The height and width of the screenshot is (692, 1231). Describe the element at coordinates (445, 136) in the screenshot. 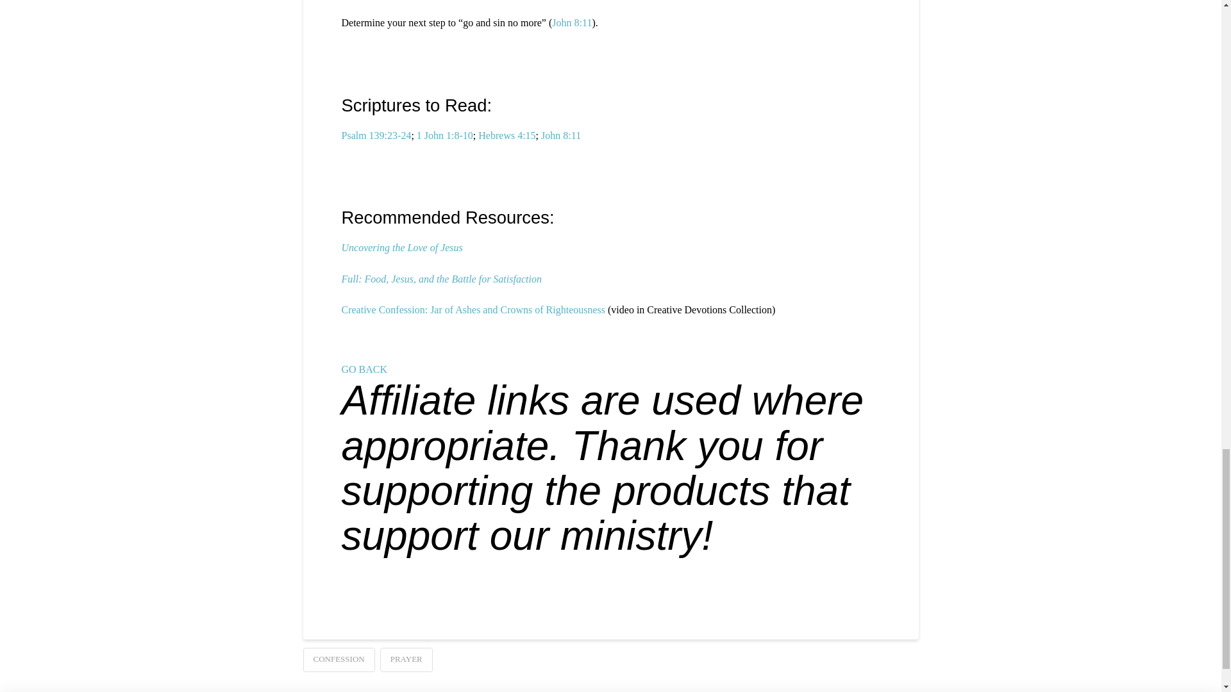

I see `1 John 1:8-10` at that location.